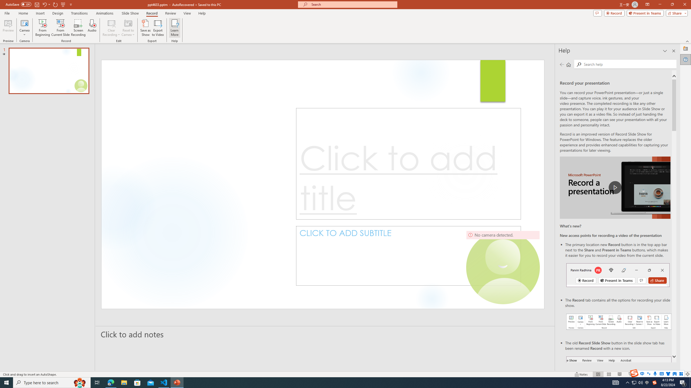 The width and height of the screenshot is (691, 388). What do you see at coordinates (655, 374) in the screenshot?
I see `Zoom` at bounding box center [655, 374].